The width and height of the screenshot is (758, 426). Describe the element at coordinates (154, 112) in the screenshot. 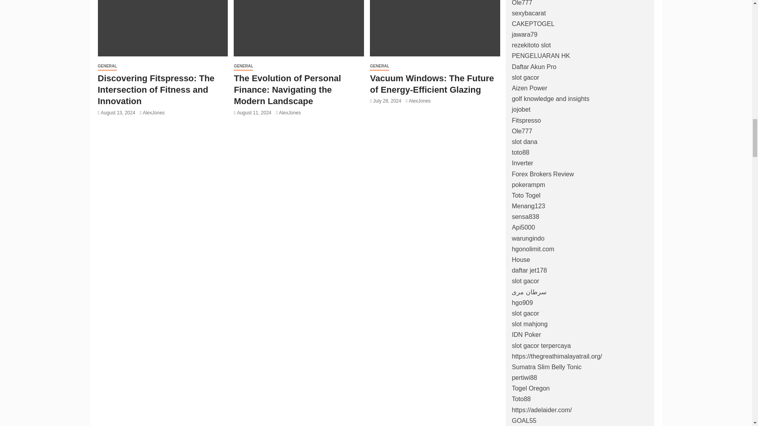

I see `AlexJones` at that location.